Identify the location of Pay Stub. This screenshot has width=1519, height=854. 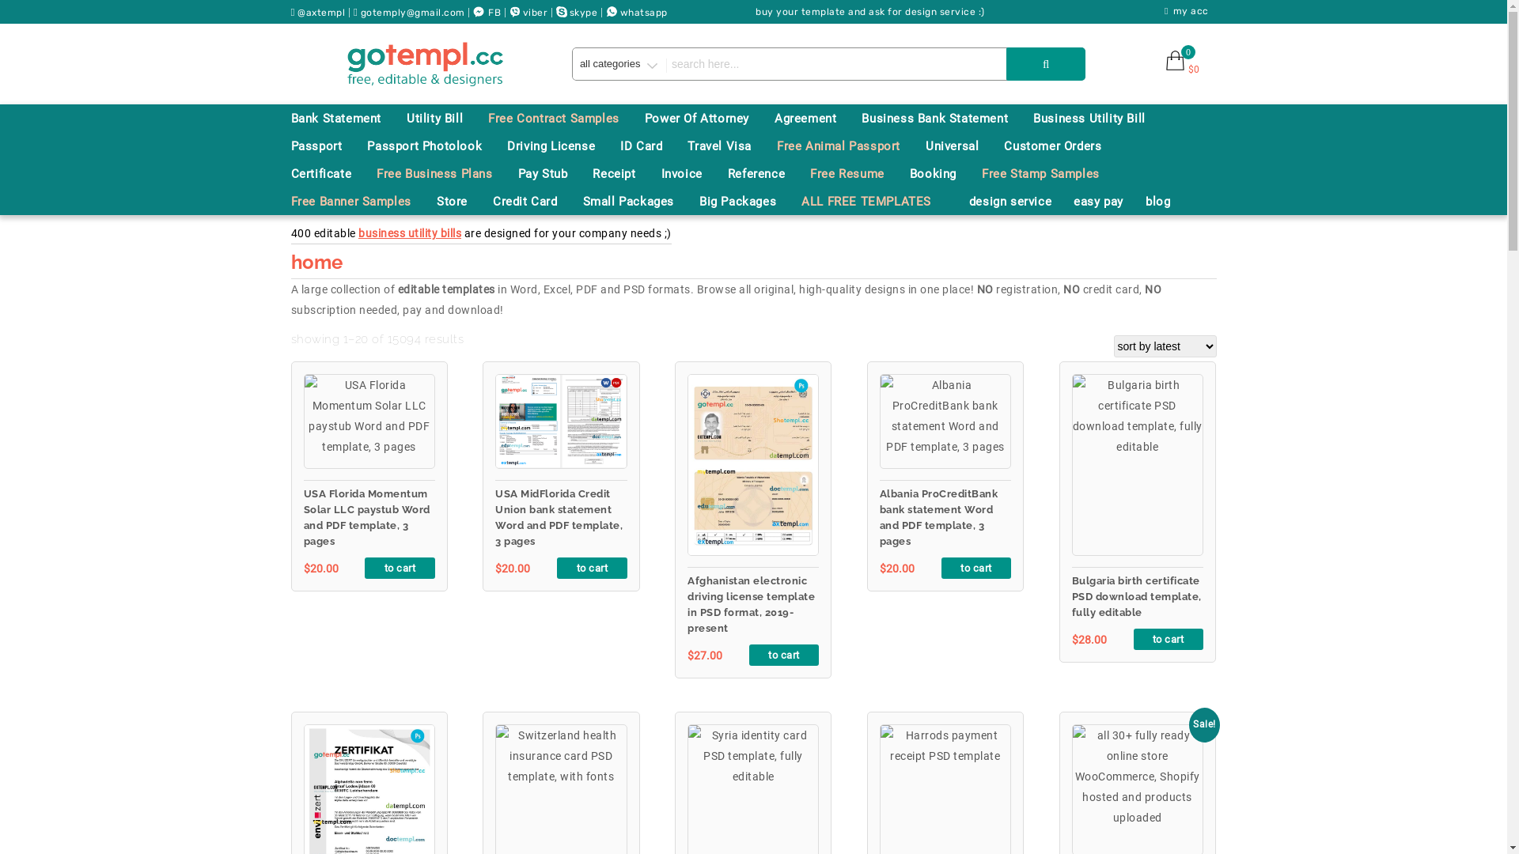
(554, 174).